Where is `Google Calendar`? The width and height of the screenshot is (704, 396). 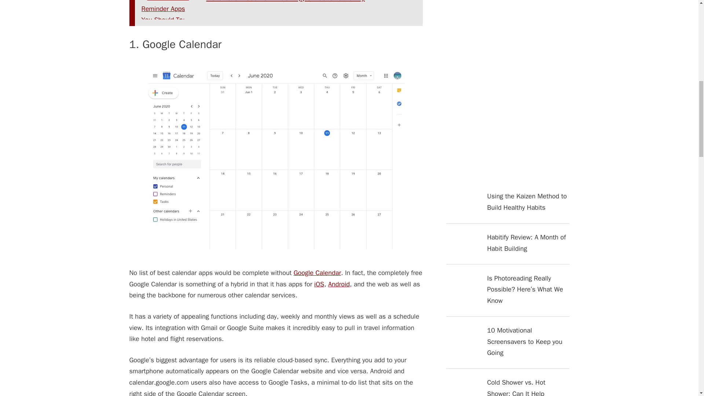
Google Calendar is located at coordinates (317, 273).